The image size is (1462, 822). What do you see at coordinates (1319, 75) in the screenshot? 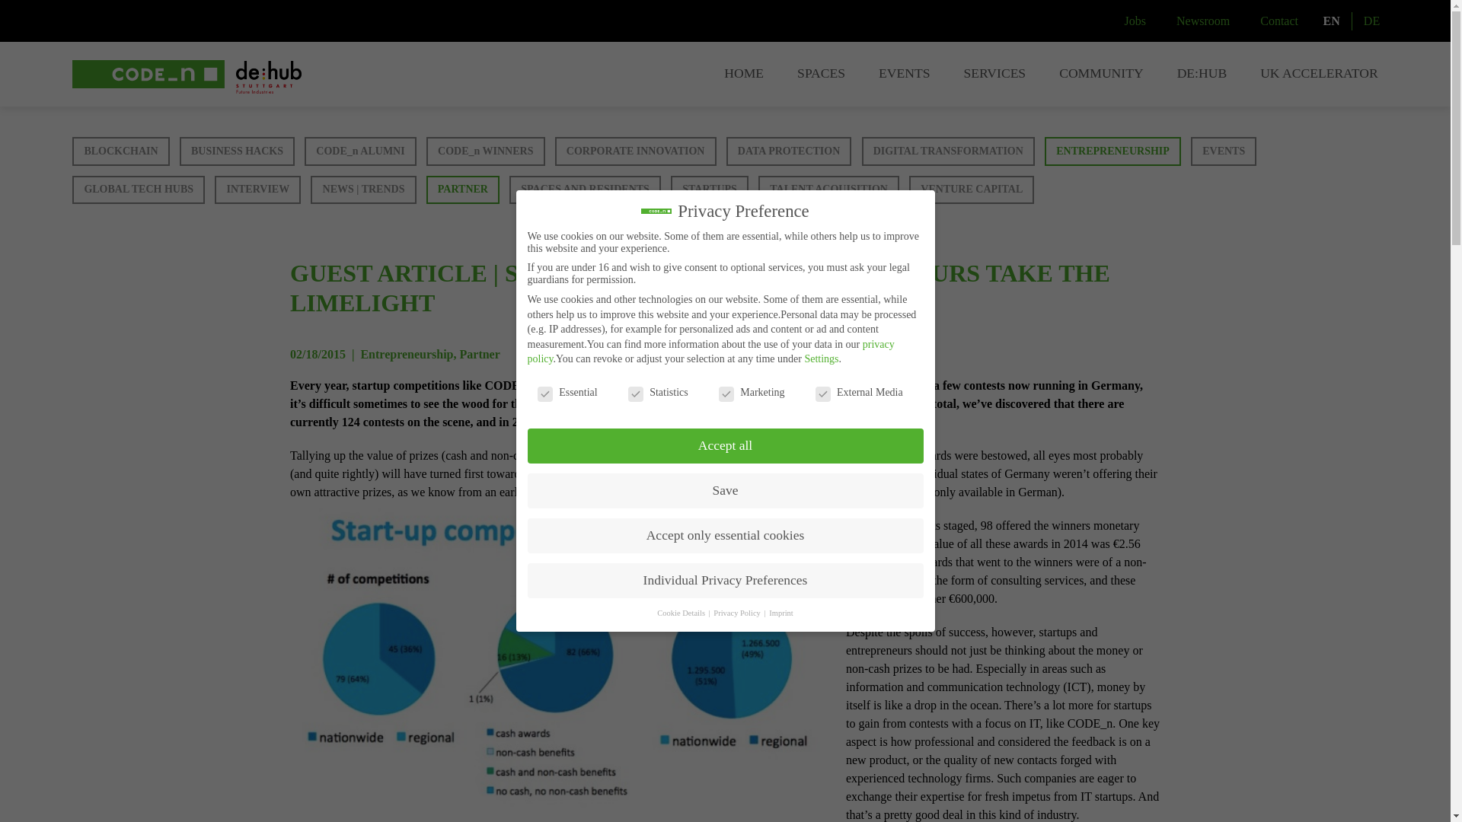
I see `UK ACCELERATOR` at bounding box center [1319, 75].